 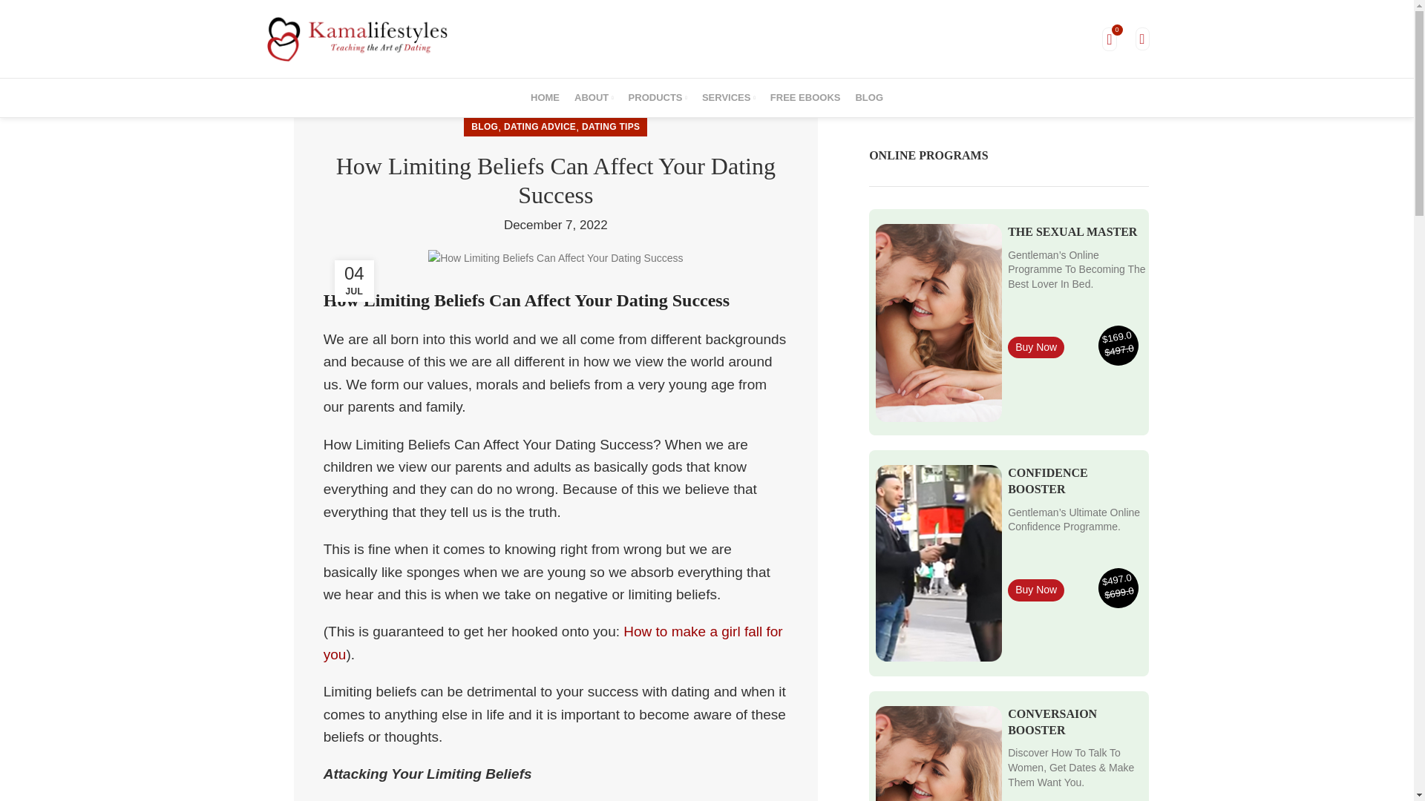 I want to click on My account, so click(x=1143, y=39).